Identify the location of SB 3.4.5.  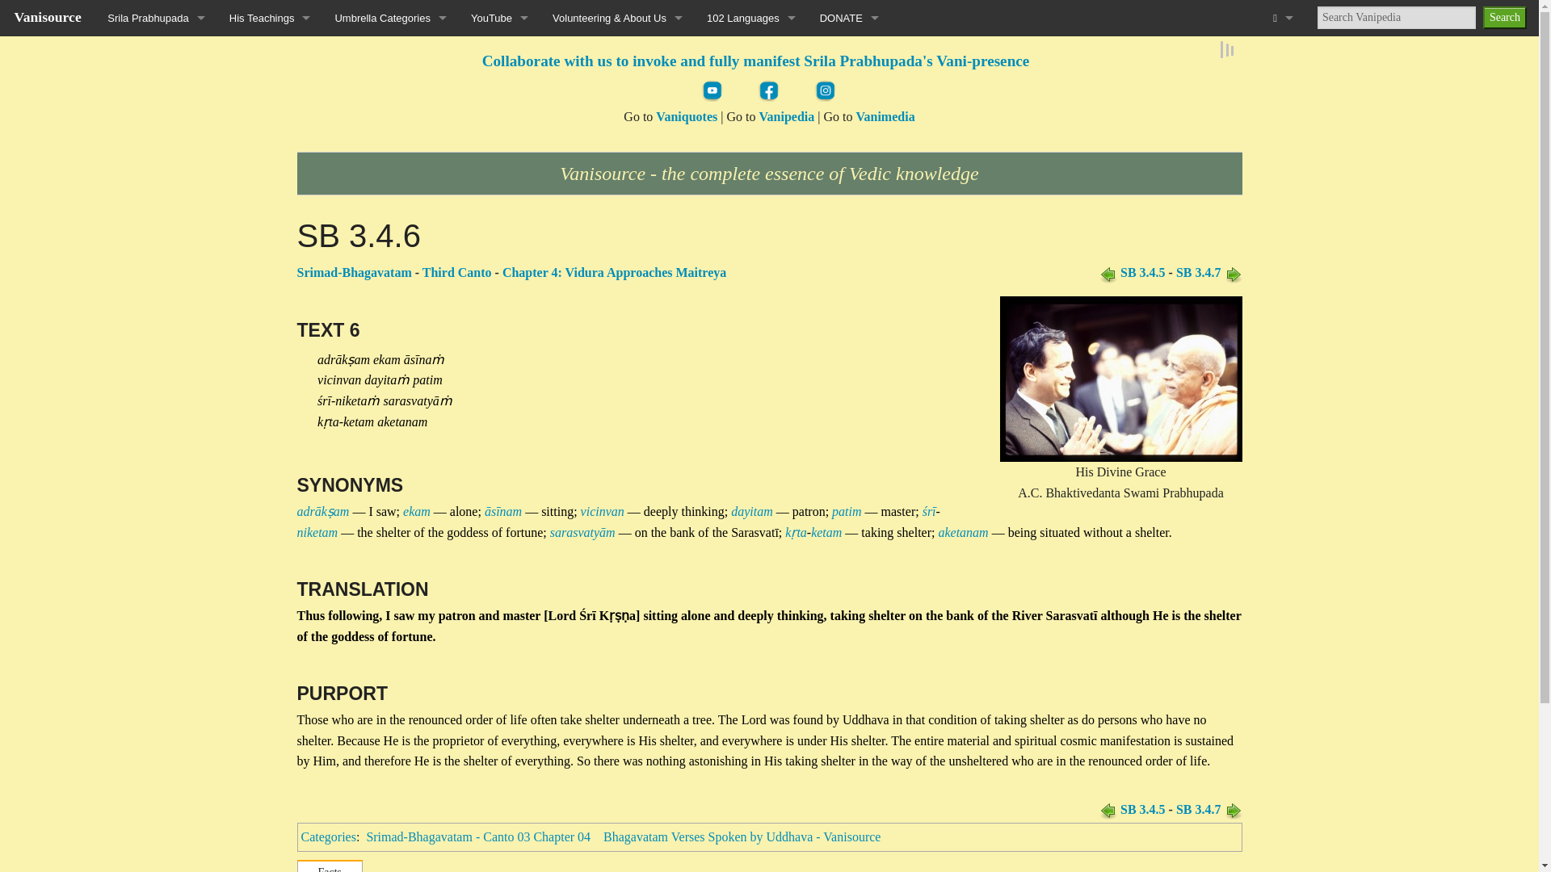
(1108, 272).